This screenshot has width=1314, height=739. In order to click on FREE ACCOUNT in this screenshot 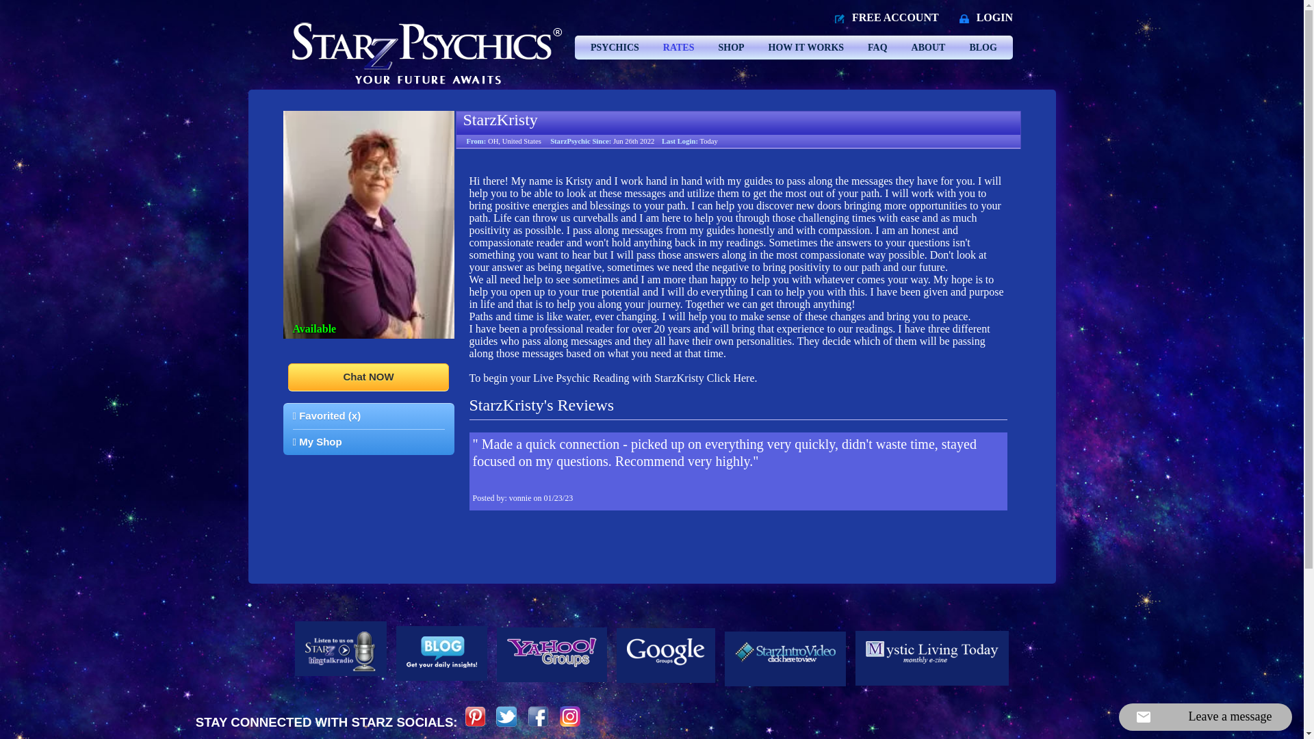, I will do `click(895, 17)`.